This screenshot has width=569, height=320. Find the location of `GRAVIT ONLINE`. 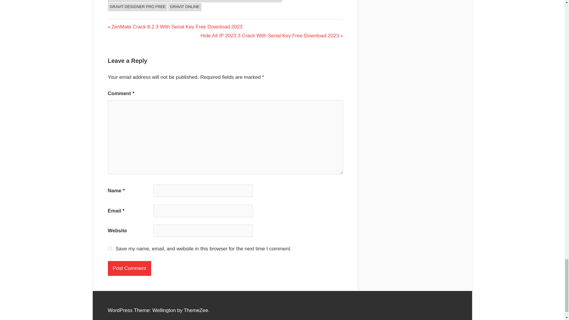

GRAVIT ONLINE is located at coordinates (184, 7).